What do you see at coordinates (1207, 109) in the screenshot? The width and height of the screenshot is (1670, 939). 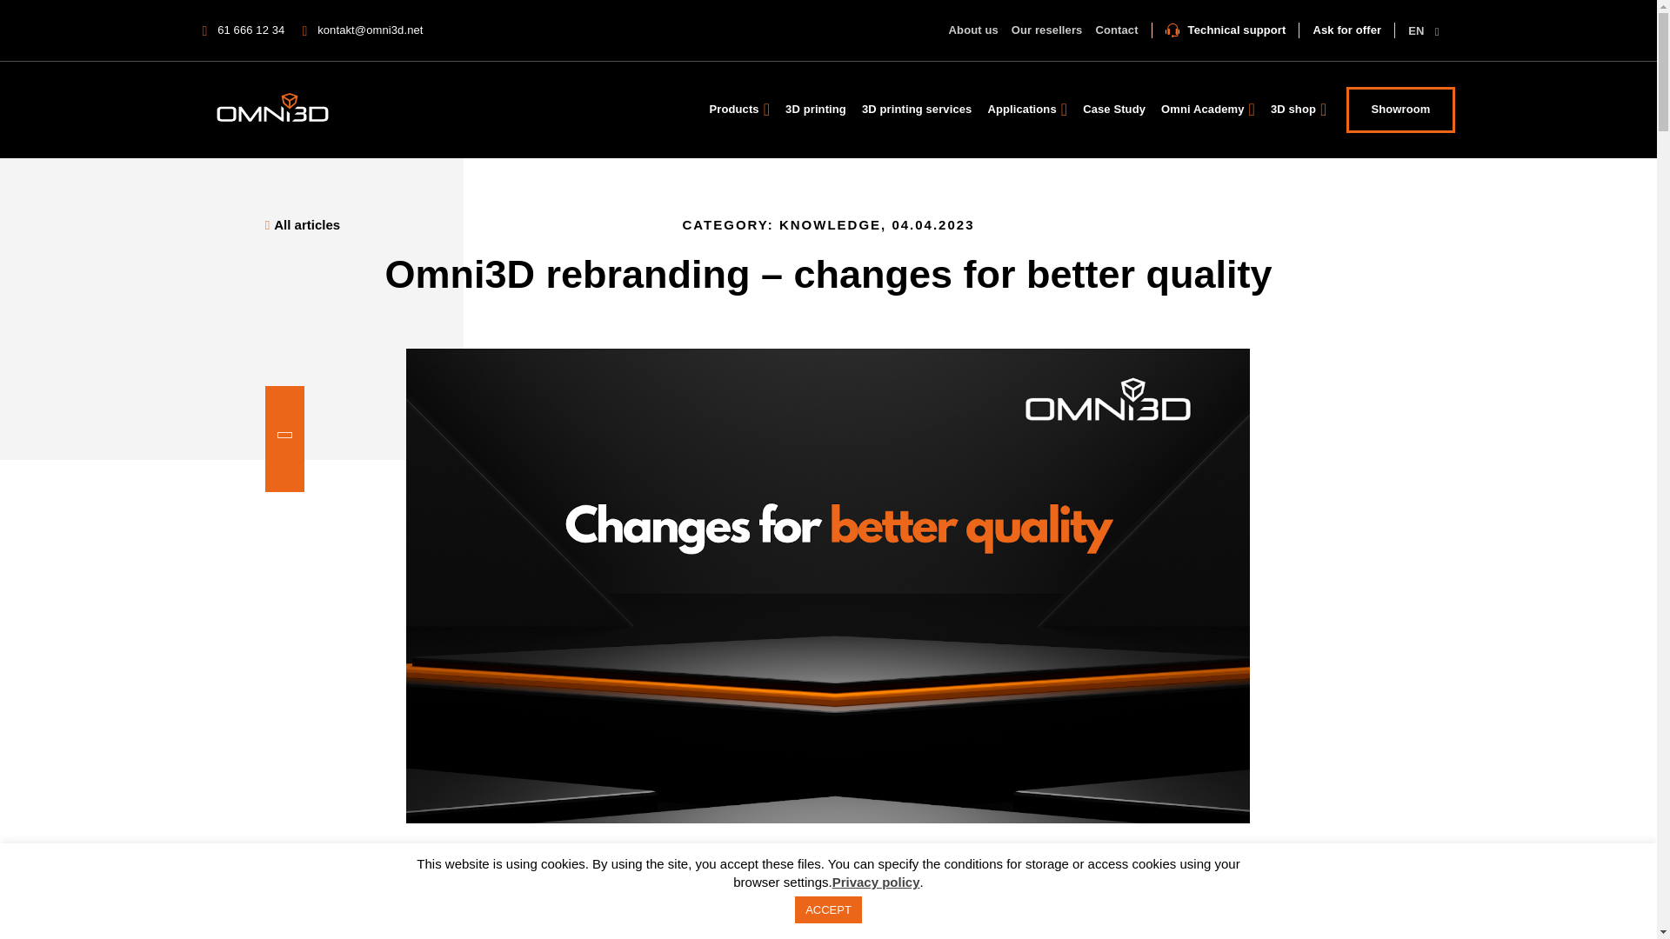 I see `Omni Academy` at bounding box center [1207, 109].